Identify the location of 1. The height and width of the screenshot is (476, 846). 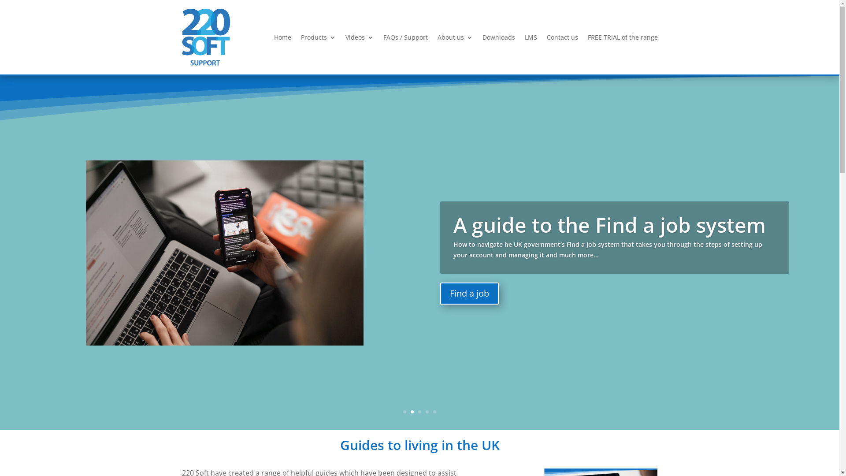
(404, 412).